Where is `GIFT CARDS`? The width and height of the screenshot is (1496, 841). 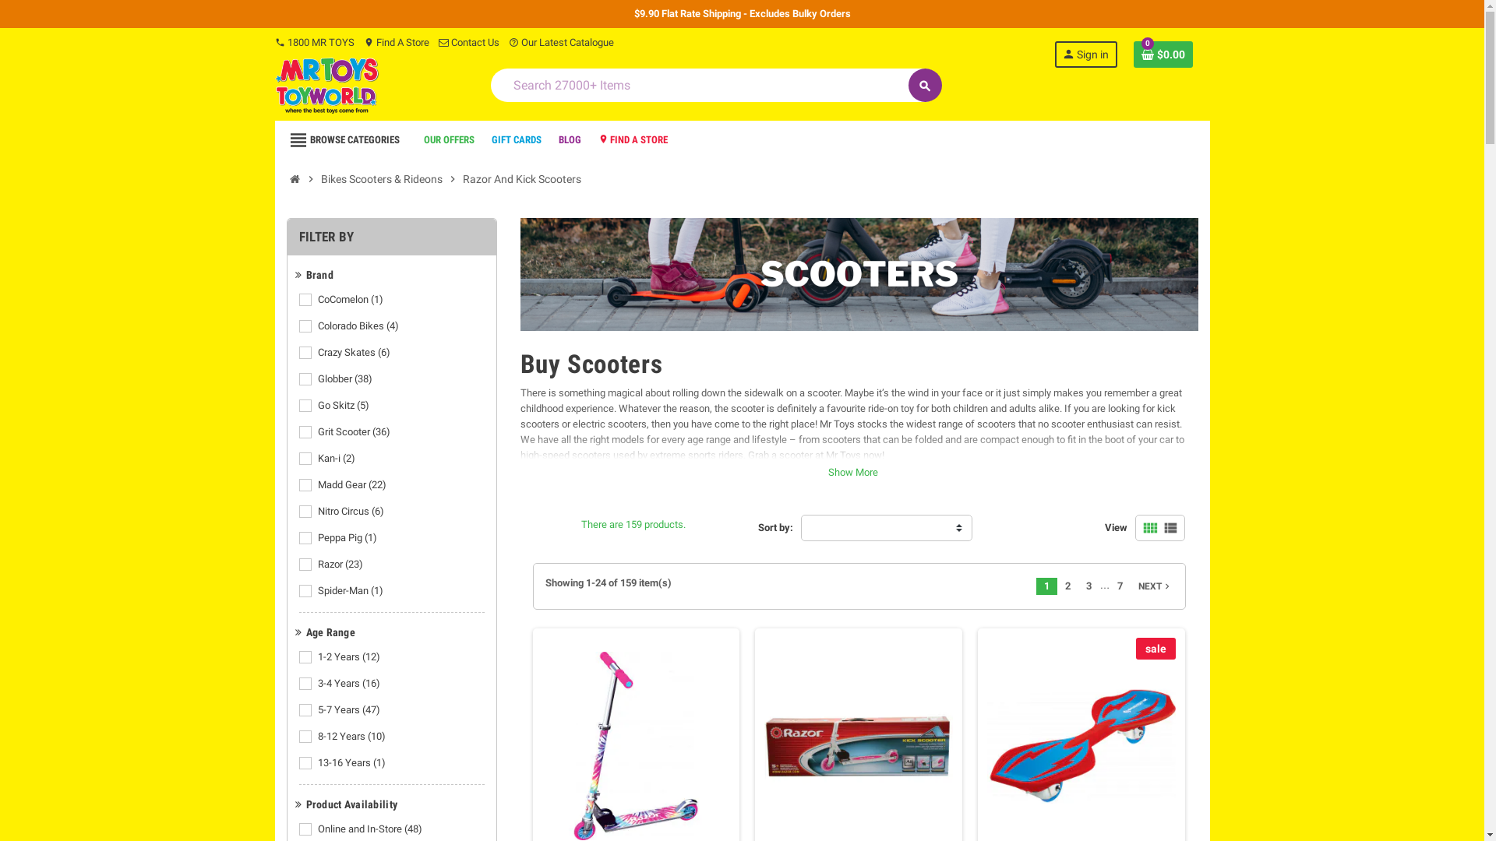 GIFT CARDS is located at coordinates (516, 140).